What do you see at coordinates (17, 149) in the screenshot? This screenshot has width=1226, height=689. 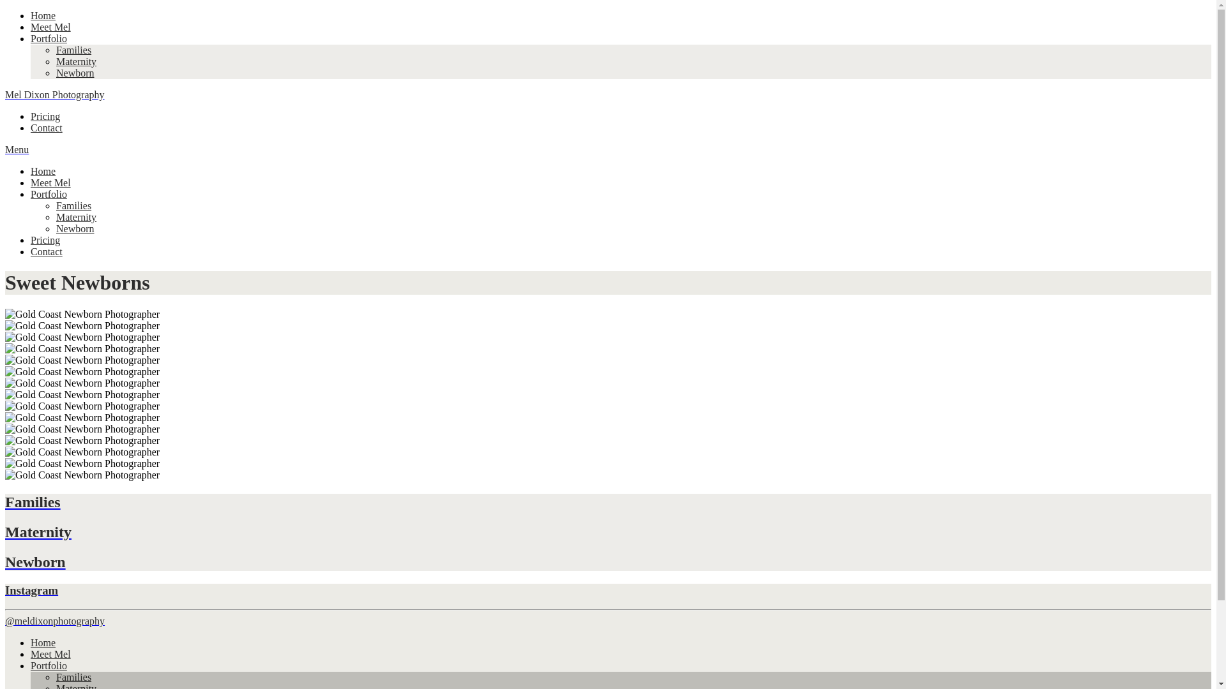 I see `Menu` at bounding box center [17, 149].